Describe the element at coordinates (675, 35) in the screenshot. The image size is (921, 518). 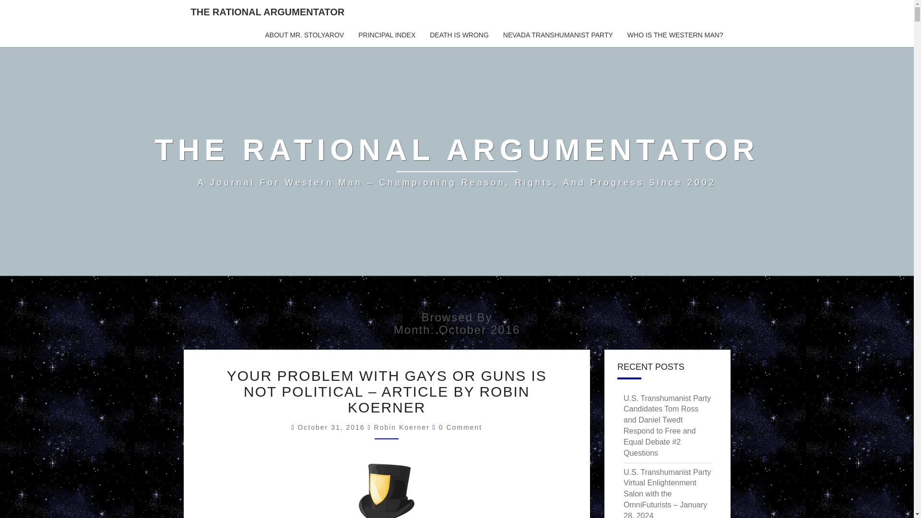
I see `WHO IS THE WESTERN MAN?` at that location.